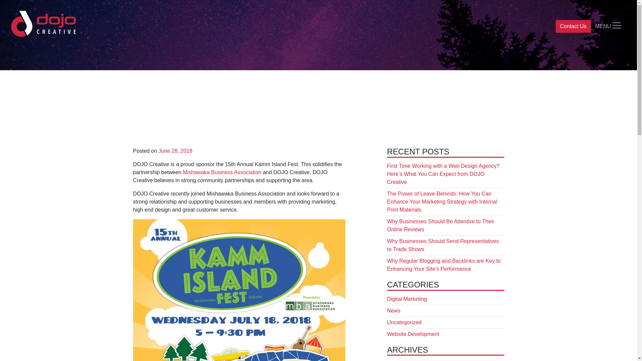 Image resolution: width=642 pixels, height=361 pixels. I want to click on MENU, so click(609, 27).